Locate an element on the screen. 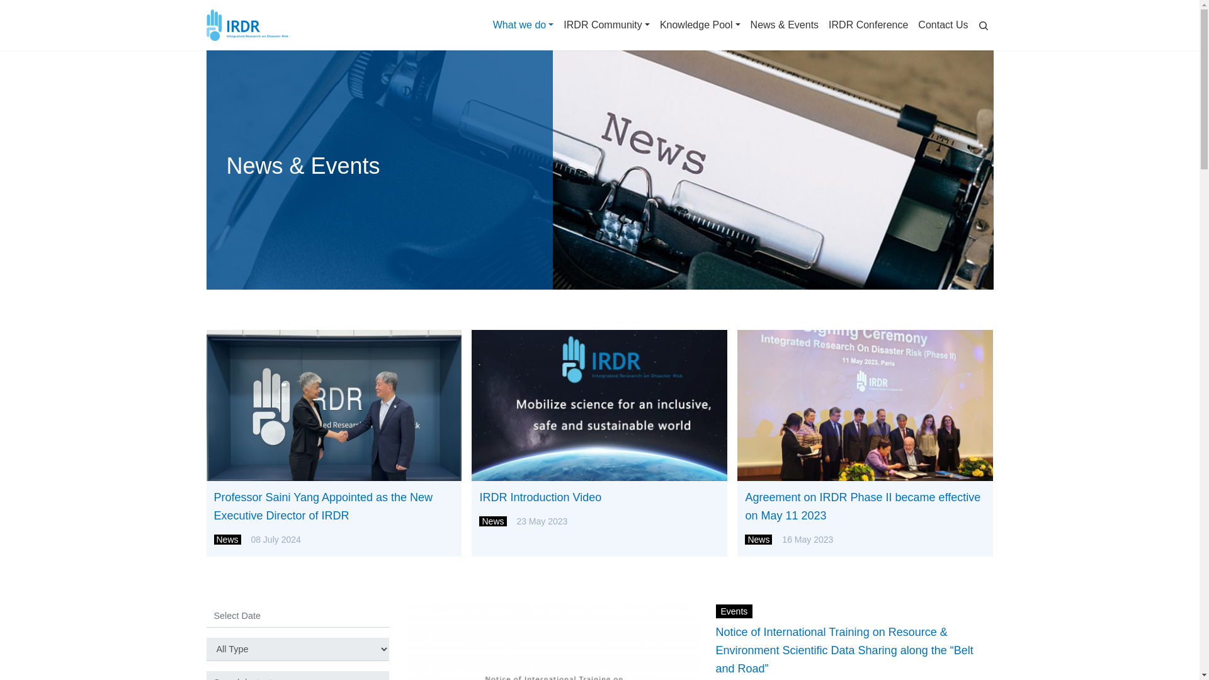 This screenshot has height=680, width=1209. IRDR Conference is located at coordinates (868, 25).